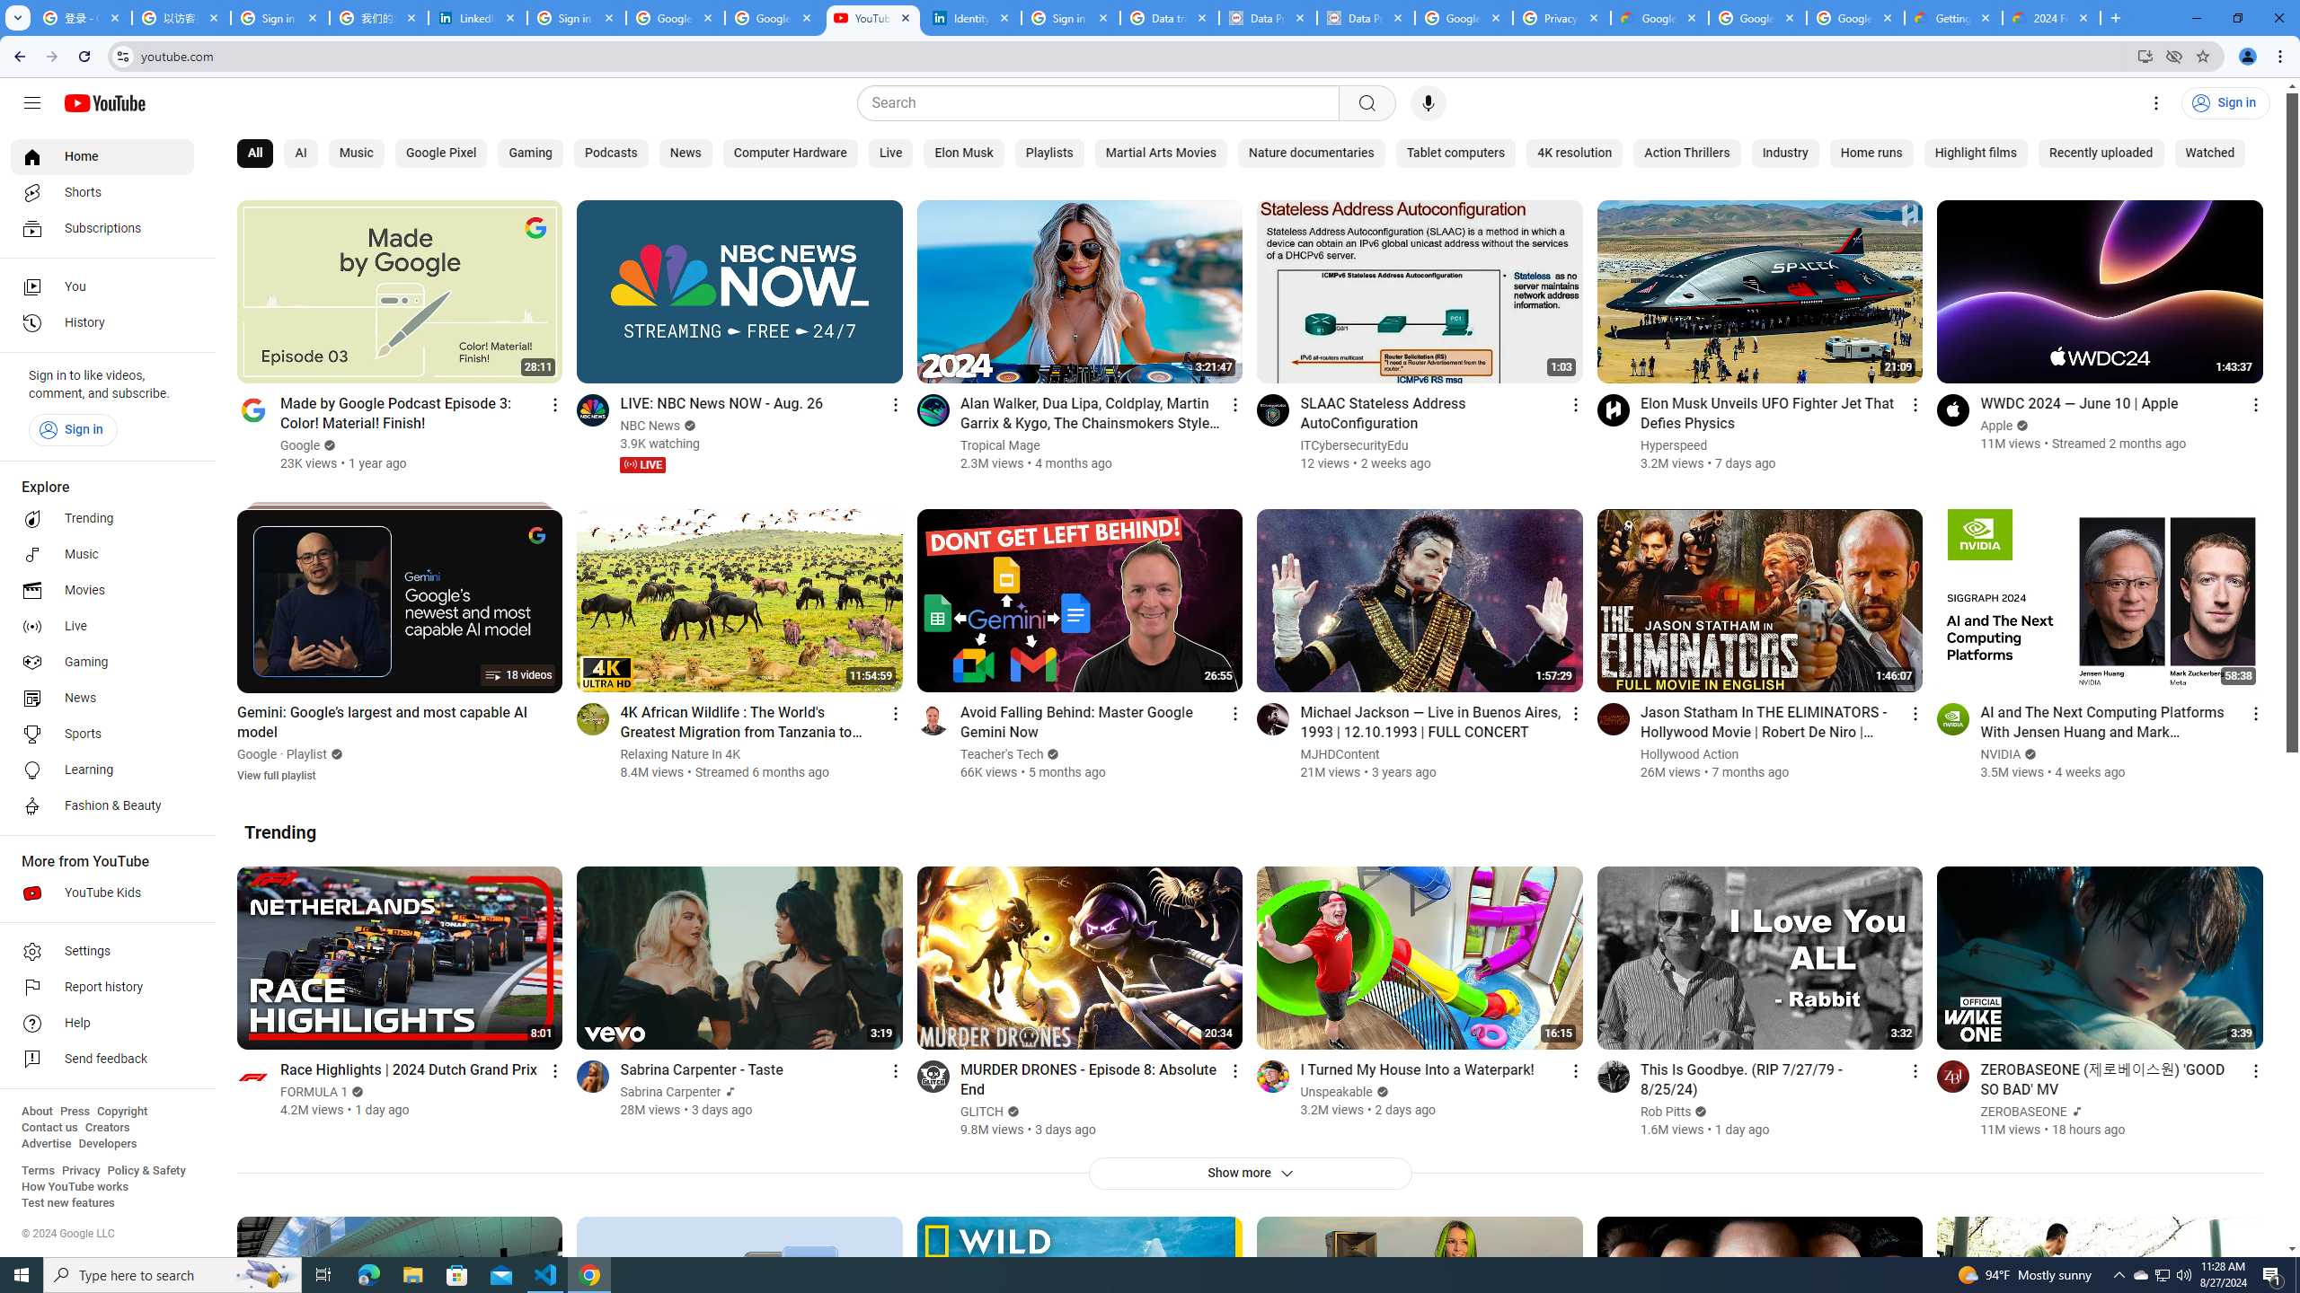 Image resolution: width=2300 pixels, height=1293 pixels. What do you see at coordinates (611, 154) in the screenshot?
I see `Podcasts` at bounding box center [611, 154].